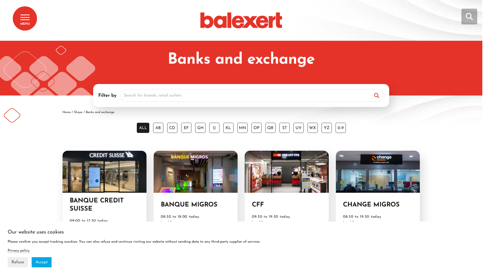 The image size is (490, 275). What do you see at coordinates (287, 193) in the screenshot?
I see `CFF
09:30 to 19:30 today
Level 0` at bounding box center [287, 193].